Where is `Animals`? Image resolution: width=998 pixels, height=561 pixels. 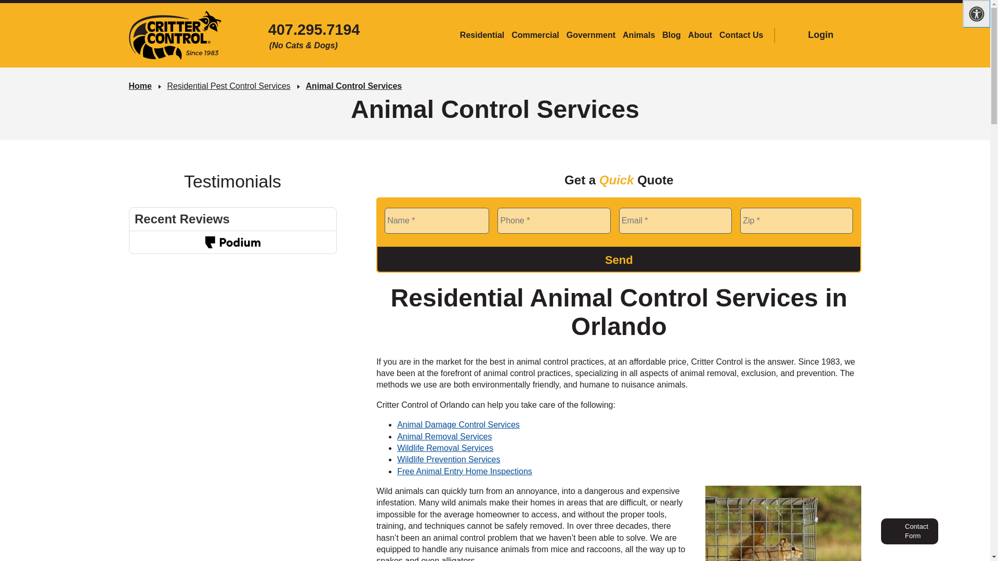 Animals is located at coordinates (638, 35).